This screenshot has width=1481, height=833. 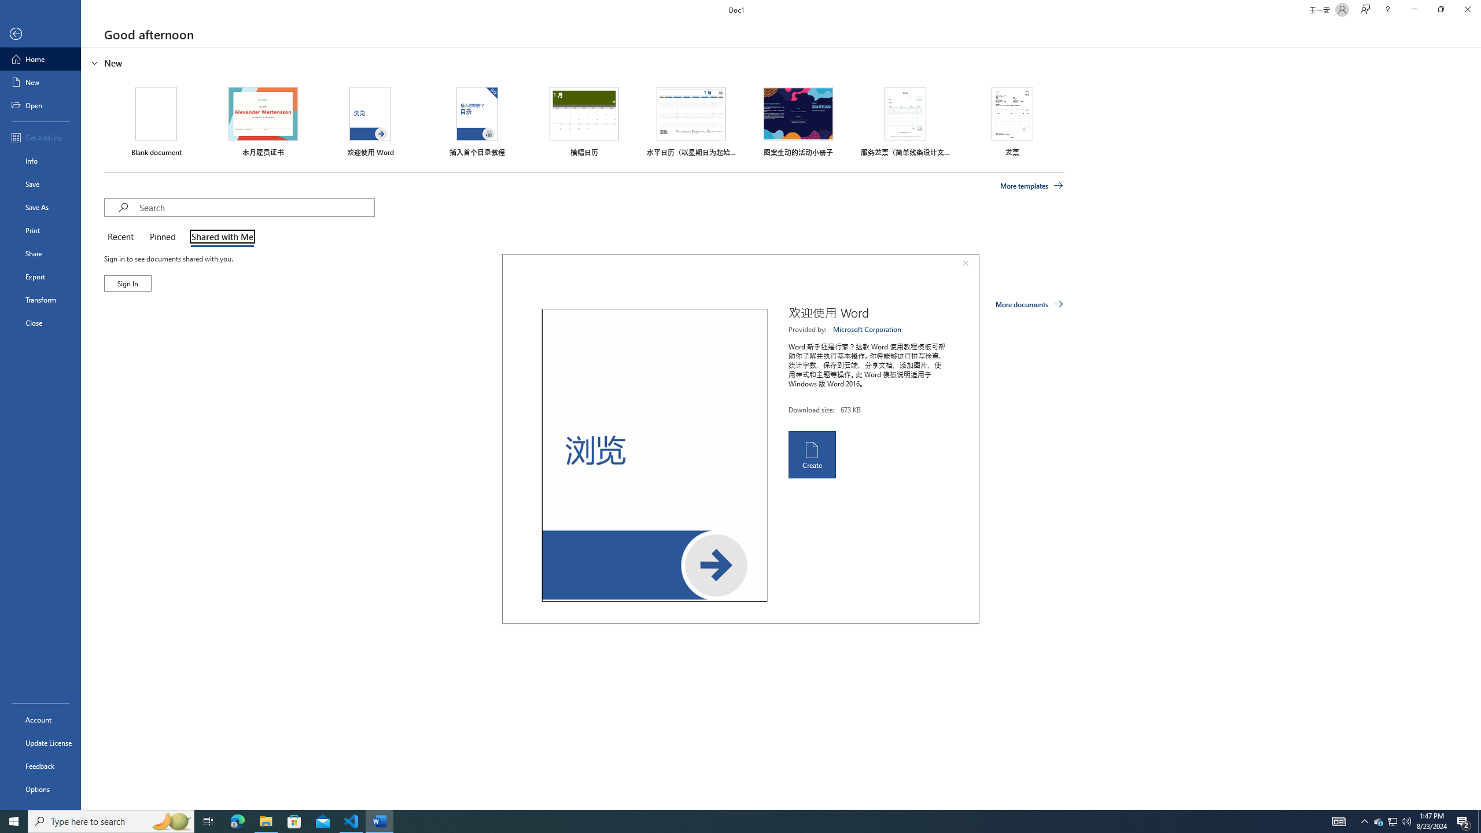 What do you see at coordinates (40, 720) in the screenshot?
I see `Account` at bounding box center [40, 720].